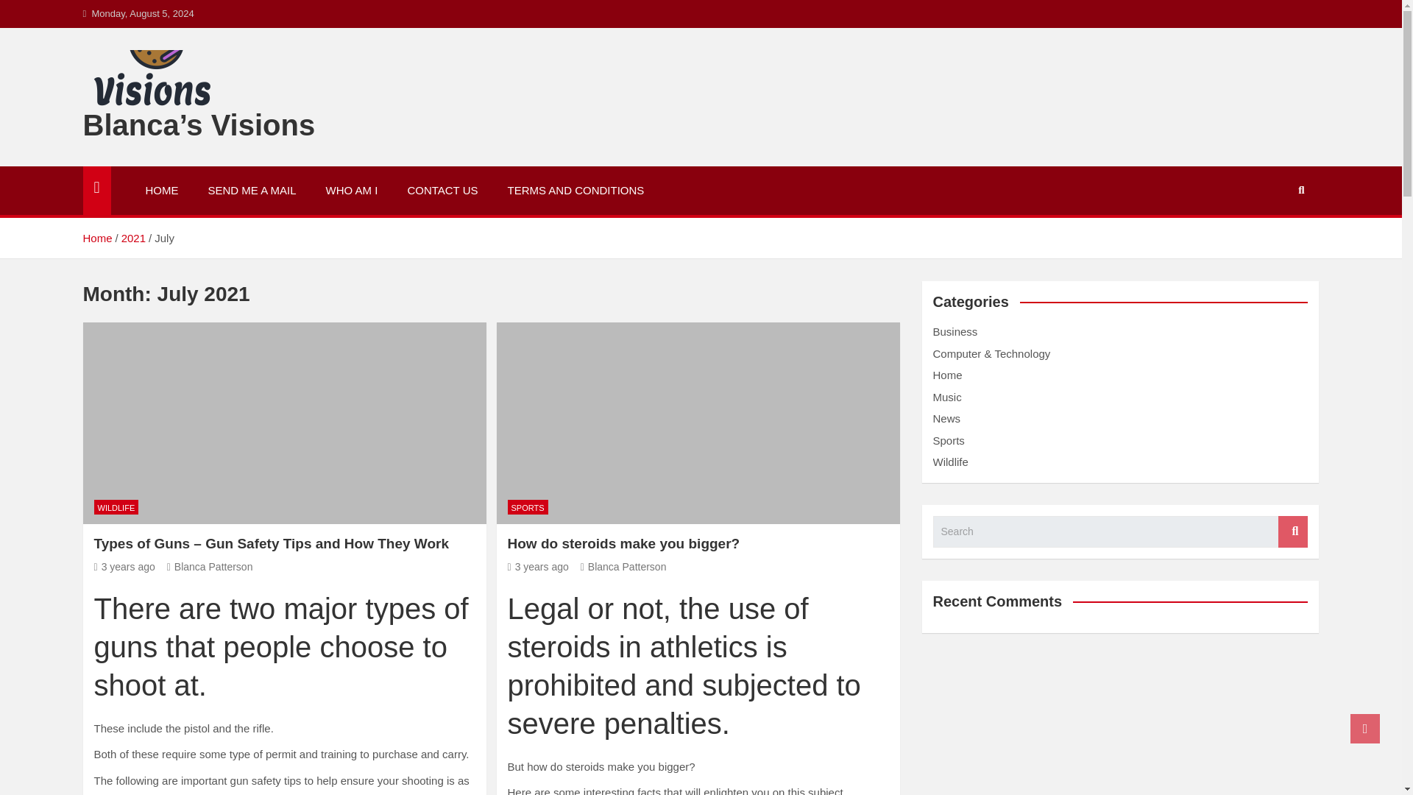  I want to click on Search, so click(1293, 531).